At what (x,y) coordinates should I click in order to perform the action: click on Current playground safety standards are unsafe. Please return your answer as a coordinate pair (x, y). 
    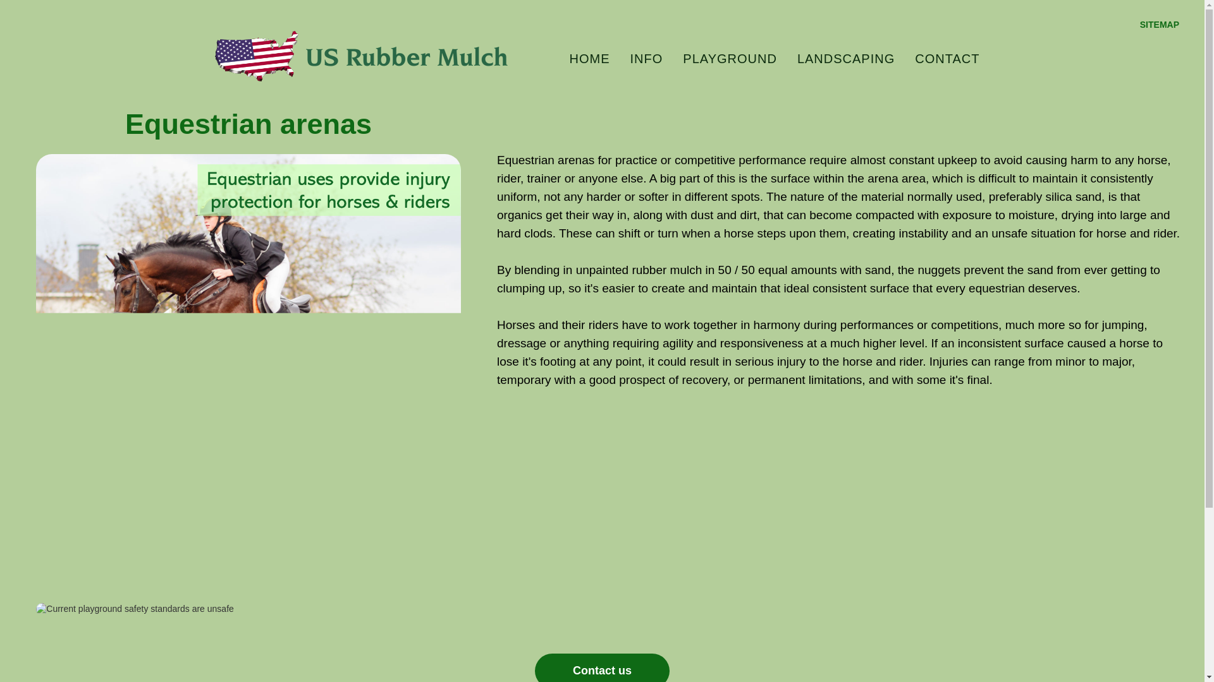
    Looking at the image, I should click on (248, 609).